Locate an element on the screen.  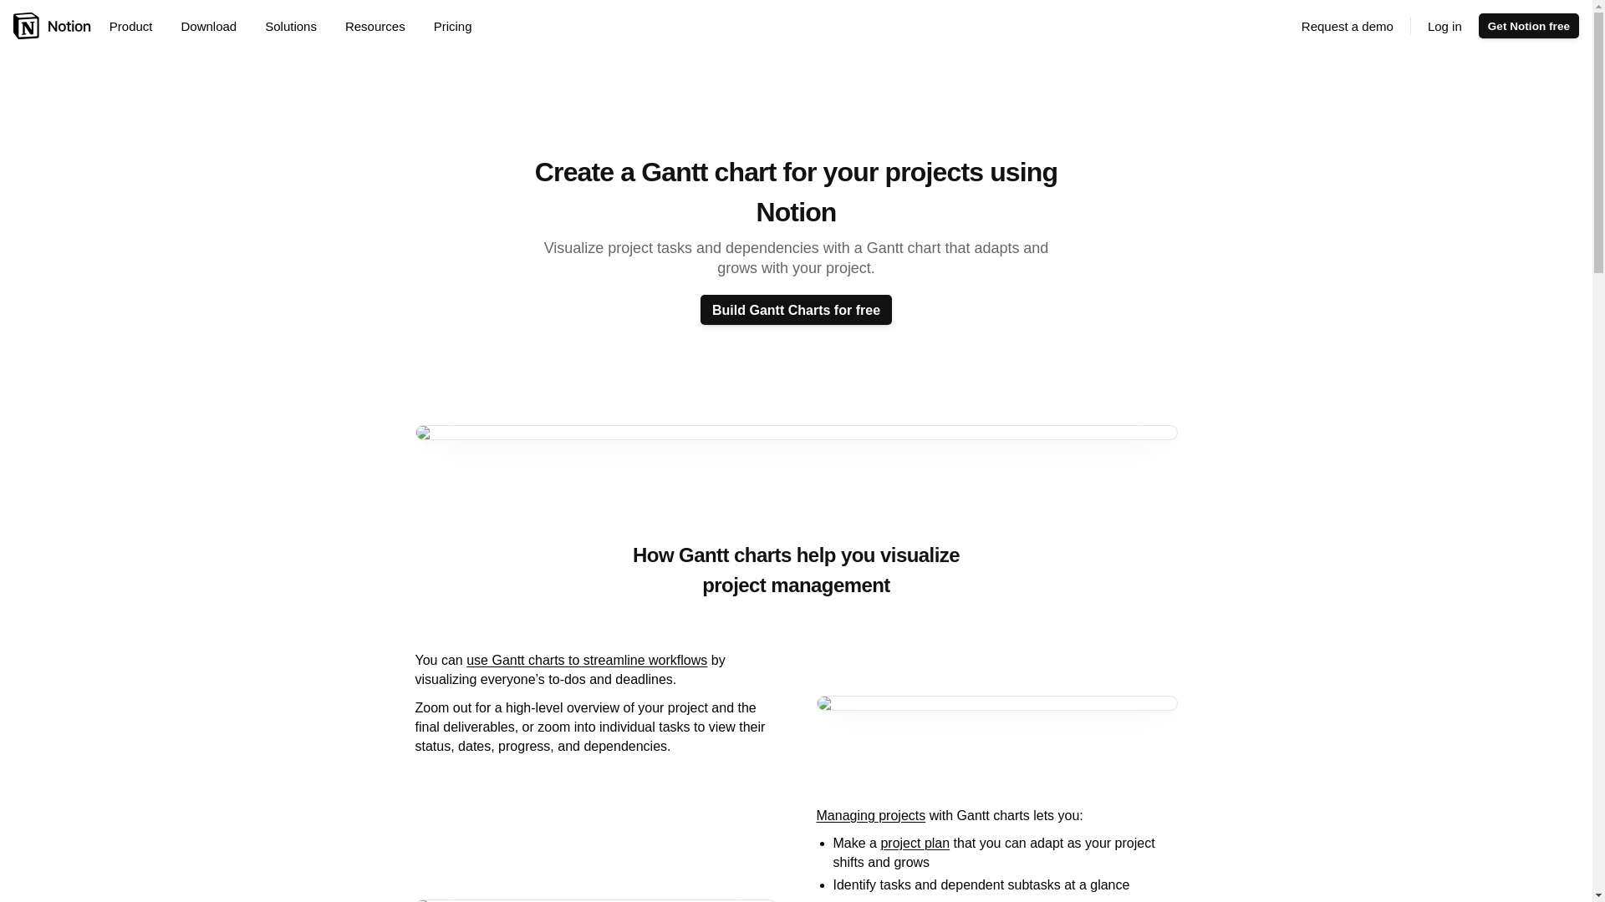
Pricing is located at coordinates (452, 26).